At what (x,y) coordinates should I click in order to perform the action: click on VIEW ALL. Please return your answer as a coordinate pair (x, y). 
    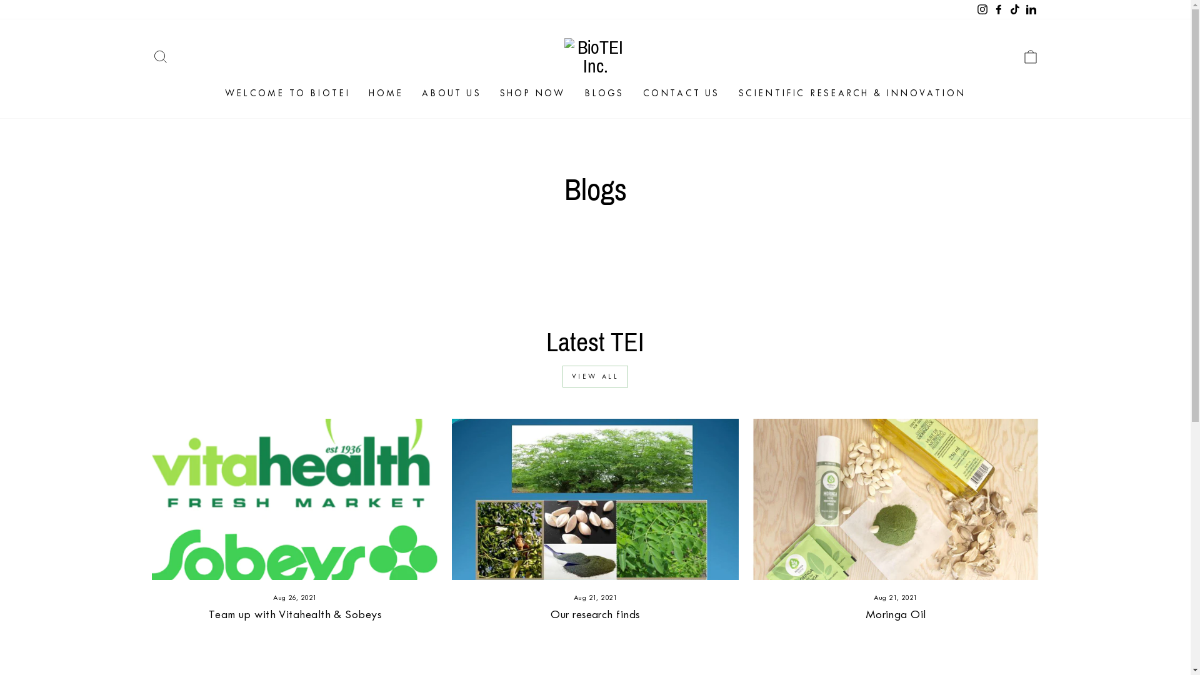
    Looking at the image, I should click on (596, 376).